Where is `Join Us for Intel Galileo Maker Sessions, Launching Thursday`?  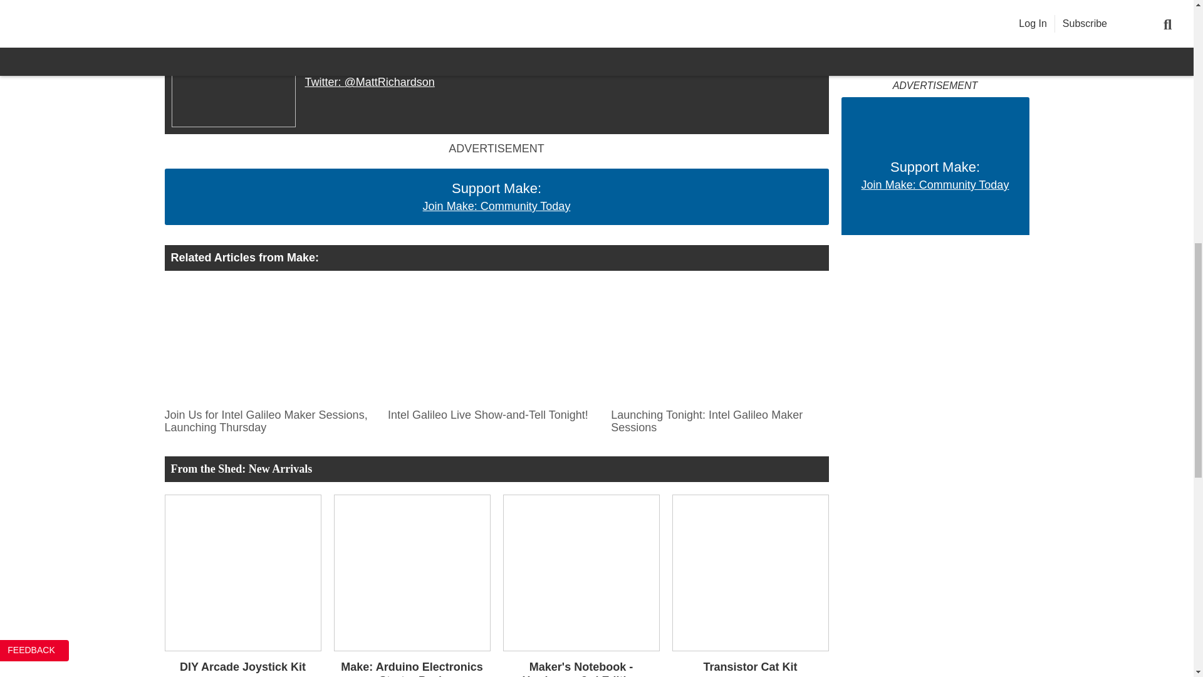 Join Us for Intel Galileo Maker Sessions, Launching Thursday is located at coordinates (269, 342).